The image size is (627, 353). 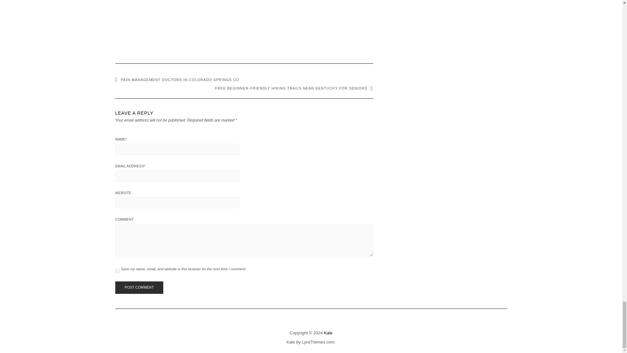 I want to click on Kale, so click(x=291, y=342).